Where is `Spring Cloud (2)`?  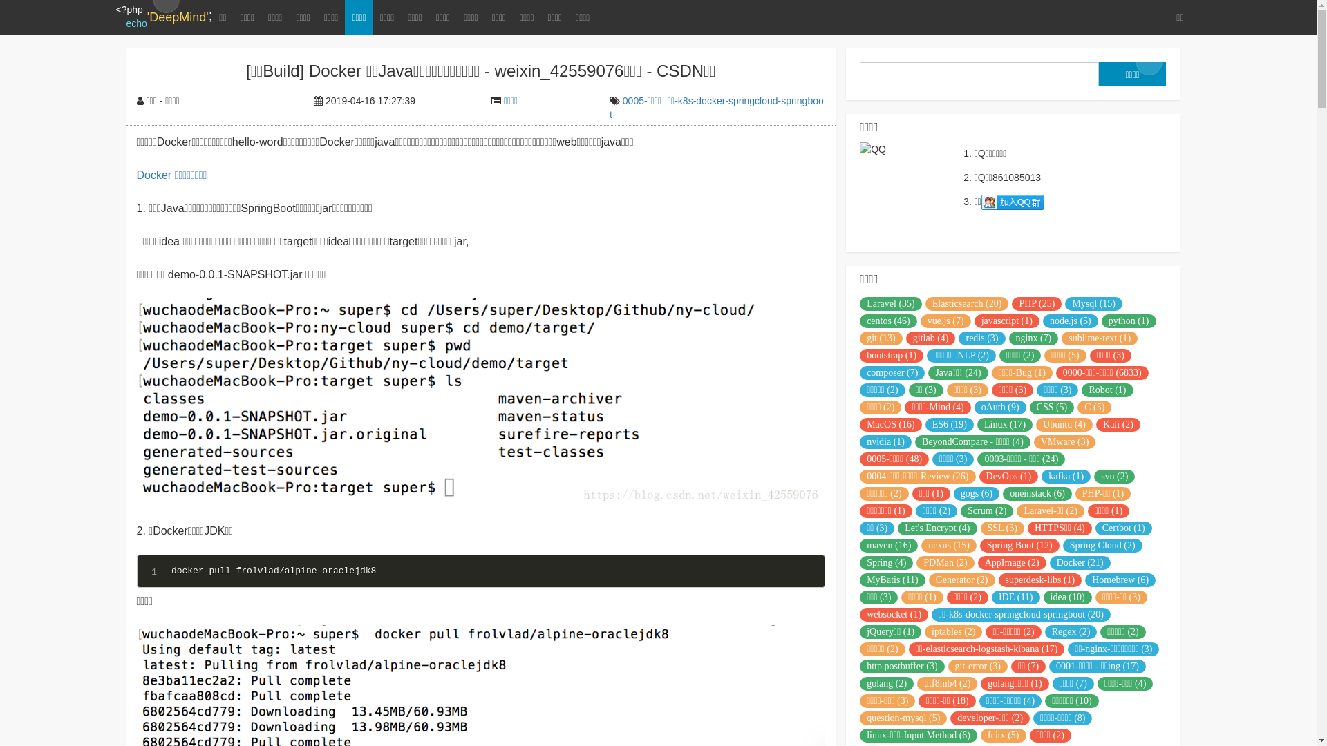 Spring Cloud (2) is located at coordinates (1103, 546).